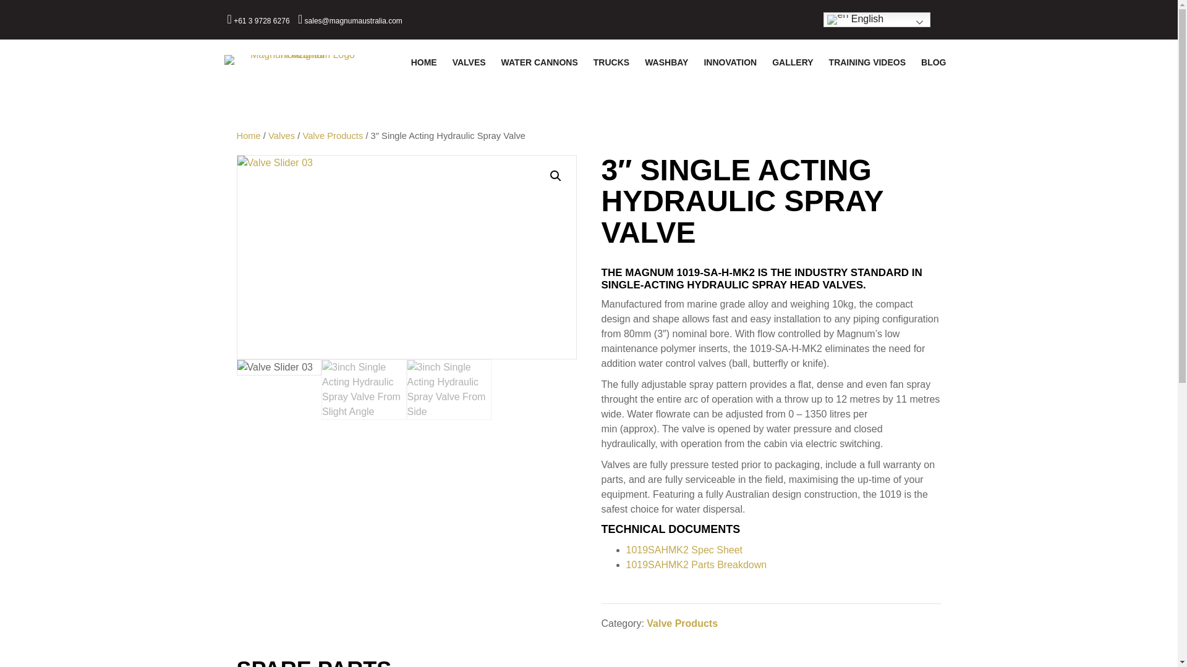 Image resolution: width=1187 pixels, height=667 pixels. Describe the element at coordinates (406, 257) in the screenshot. I see `Valve Slider 03` at that location.